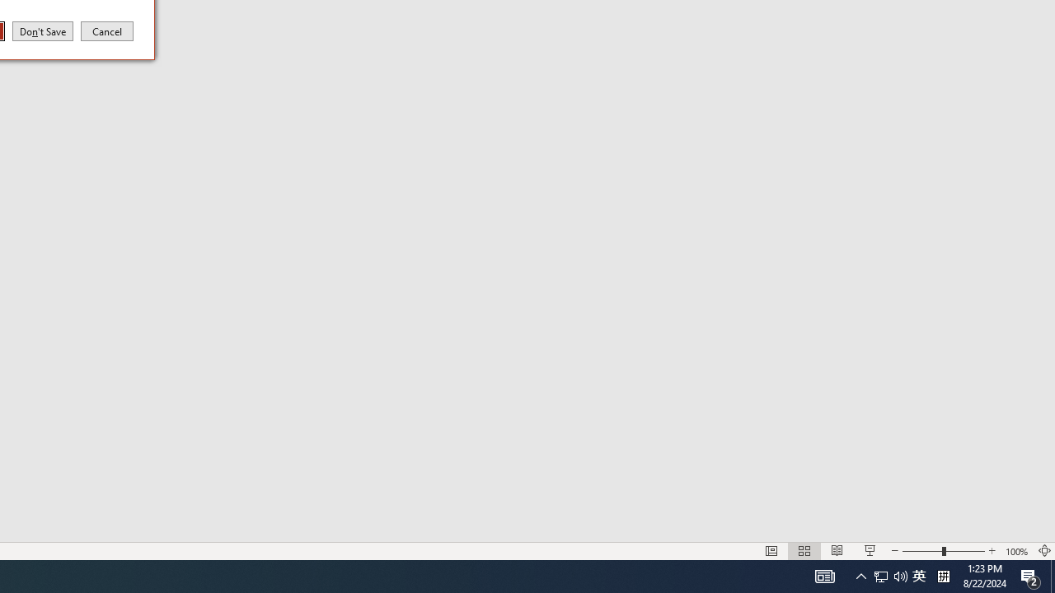  What do you see at coordinates (107, 30) in the screenshot?
I see `Cancel` at bounding box center [107, 30].